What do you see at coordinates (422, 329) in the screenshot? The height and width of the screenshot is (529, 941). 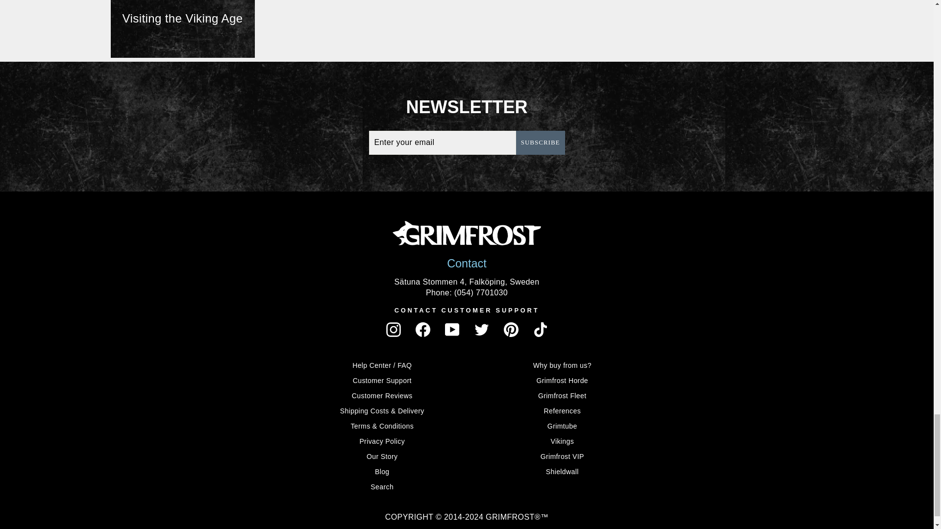 I see `Grimfrost on Facebook` at bounding box center [422, 329].